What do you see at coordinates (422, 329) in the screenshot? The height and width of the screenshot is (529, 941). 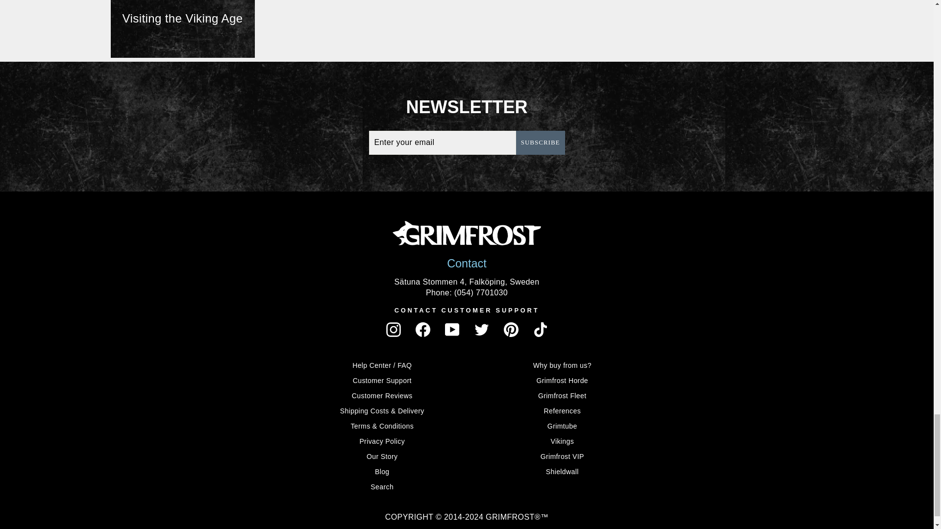 I see `Grimfrost on Facebook` at bounding box center [422, 329].